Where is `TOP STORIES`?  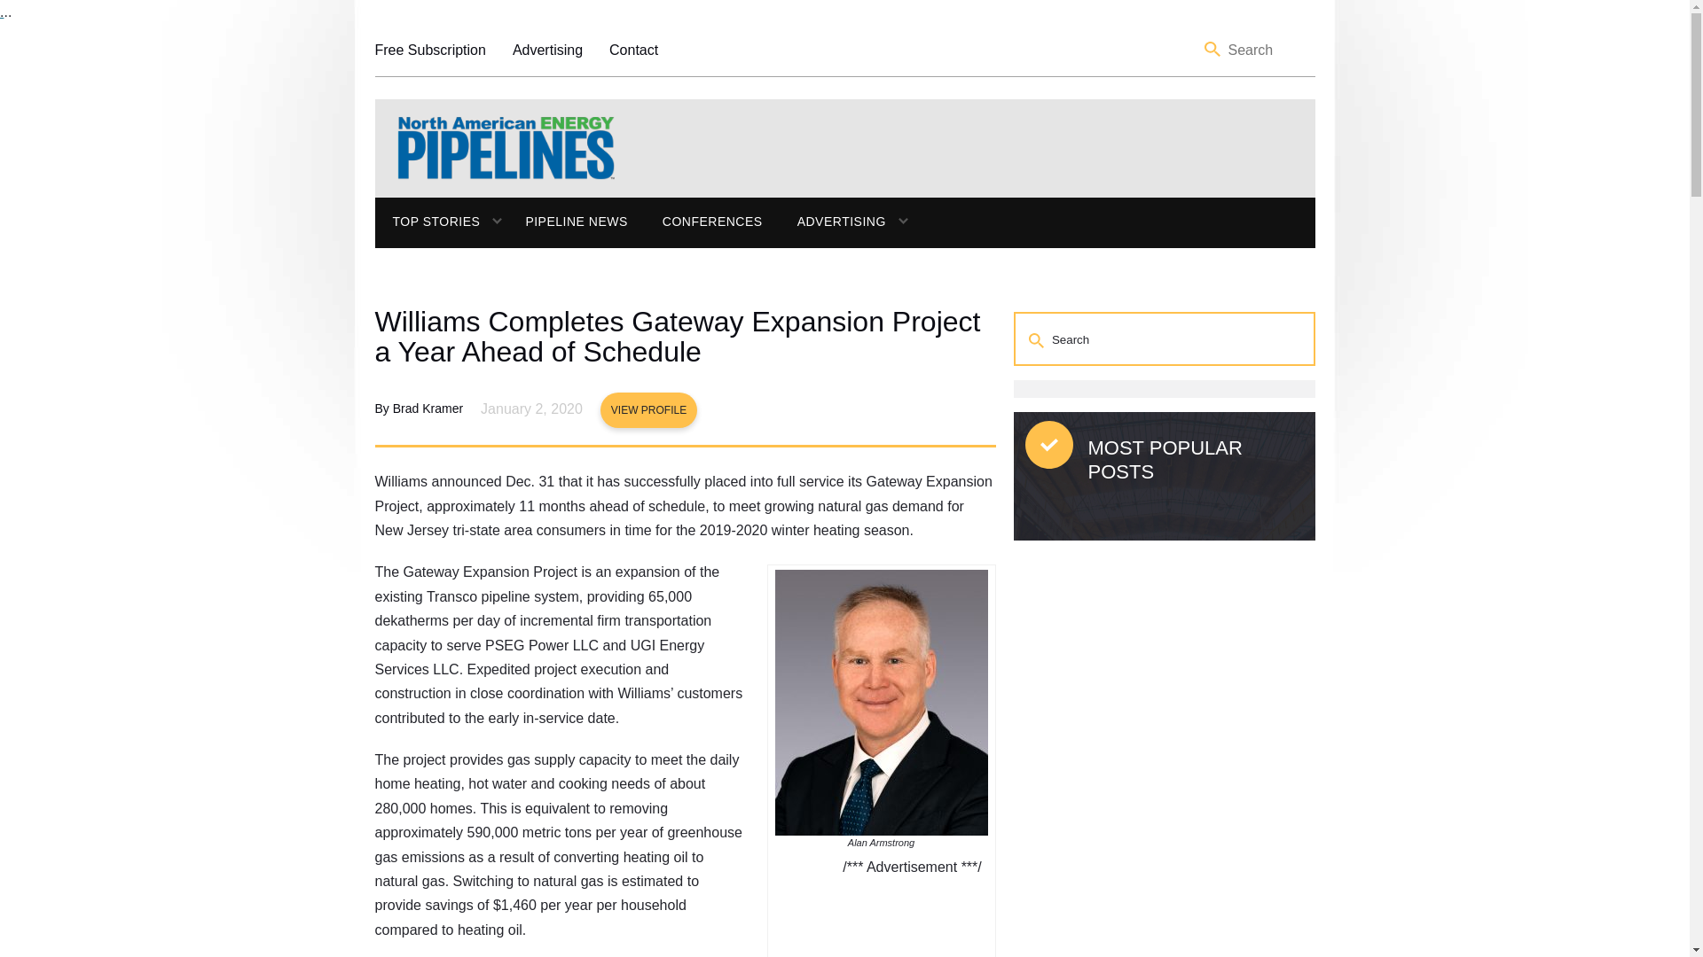
TOP STORIES is located at coordinates (428, 222).